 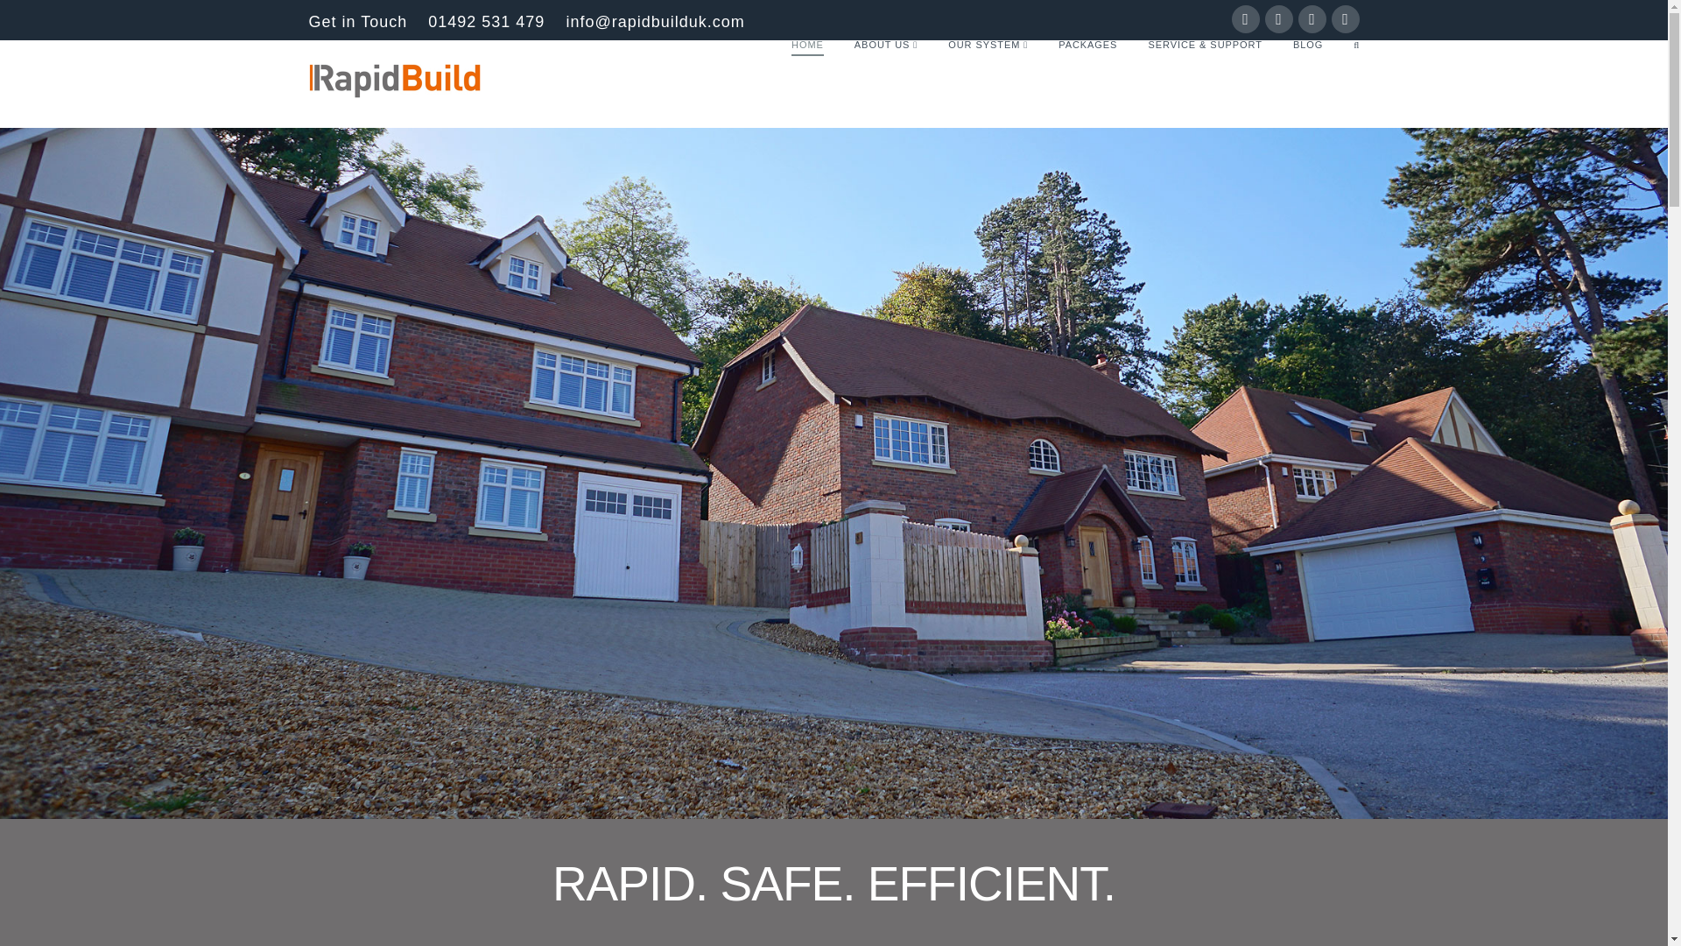 What do you see at coordinates (1345, 19) in the screenshot?
I see `Instagram` at bounding box center [1345, 19].